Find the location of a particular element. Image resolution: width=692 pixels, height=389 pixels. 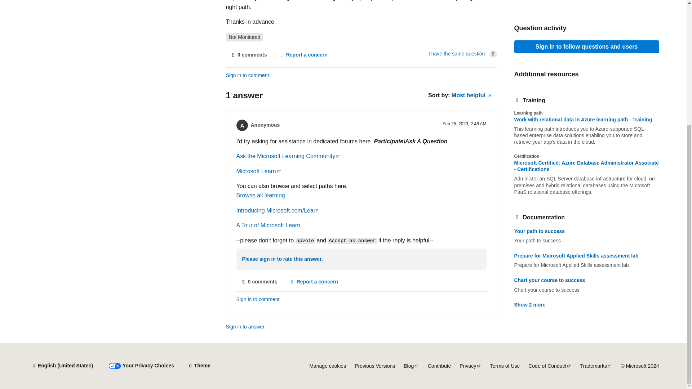

Report a concern is located at coordinates (303, 55).